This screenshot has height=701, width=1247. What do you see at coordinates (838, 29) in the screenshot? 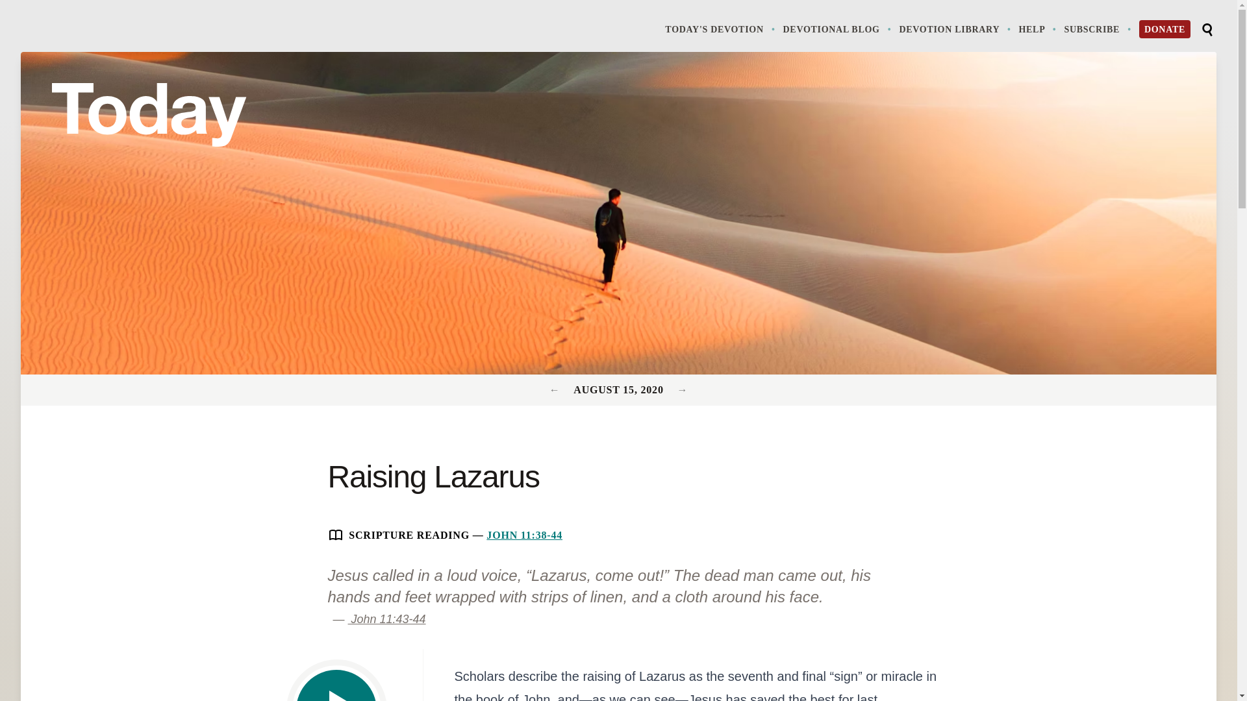
I see `DEVOTIONAL BLOG` at bounding box center [838, 29].